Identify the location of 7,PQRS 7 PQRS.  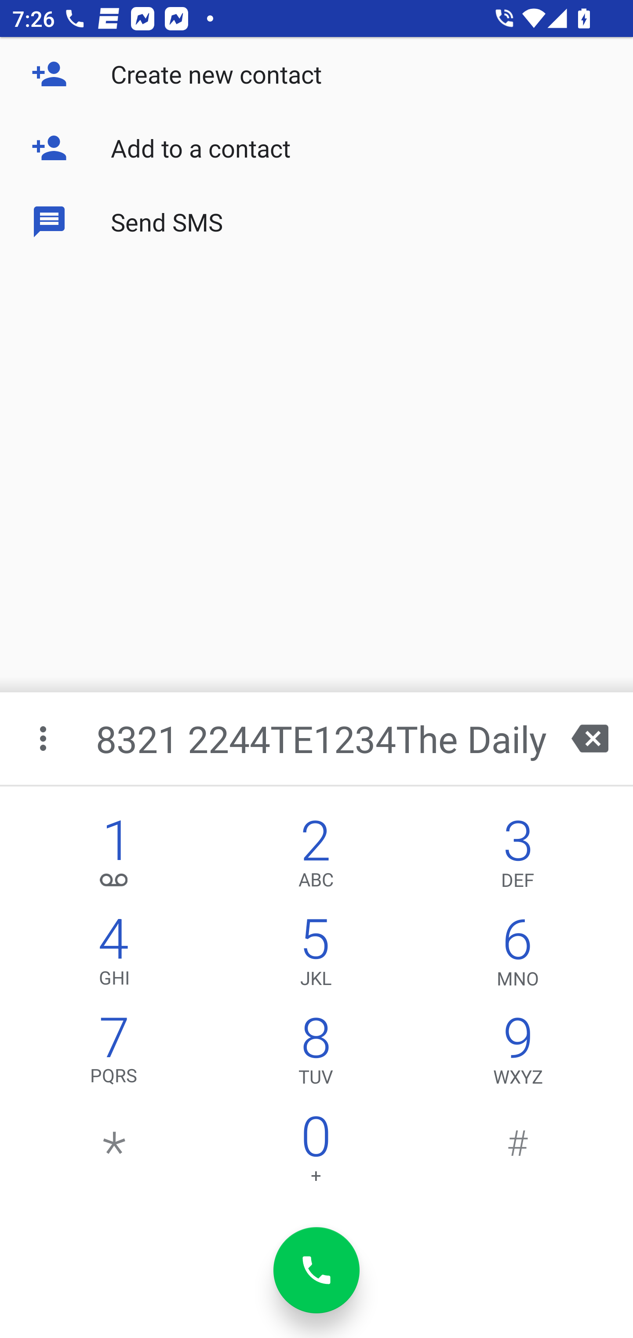
(114, 1055).